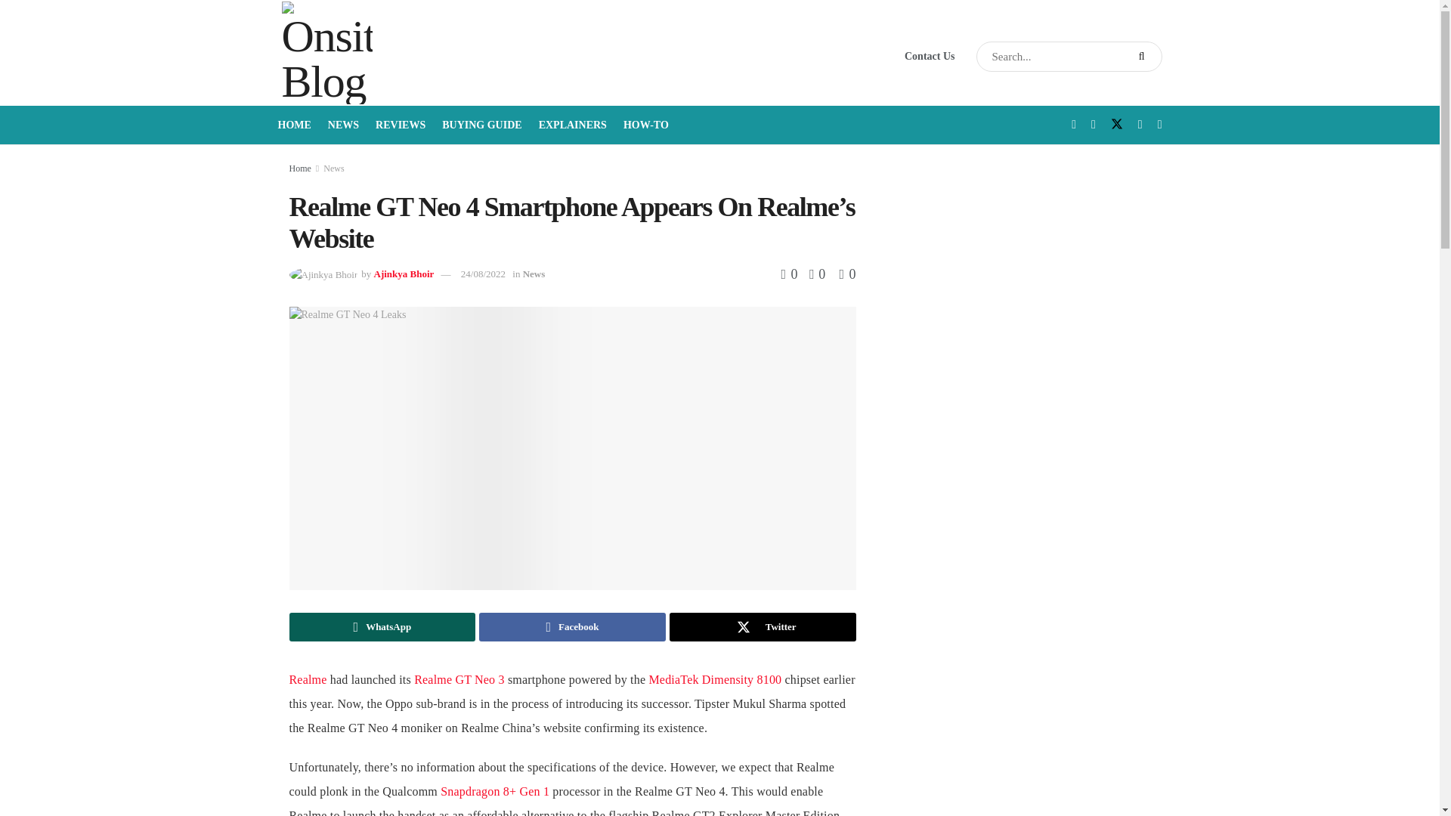 The image size is (1451, 816). Describe the element at coordinates (813, 274) in the screenshot. I see `0` at that location.